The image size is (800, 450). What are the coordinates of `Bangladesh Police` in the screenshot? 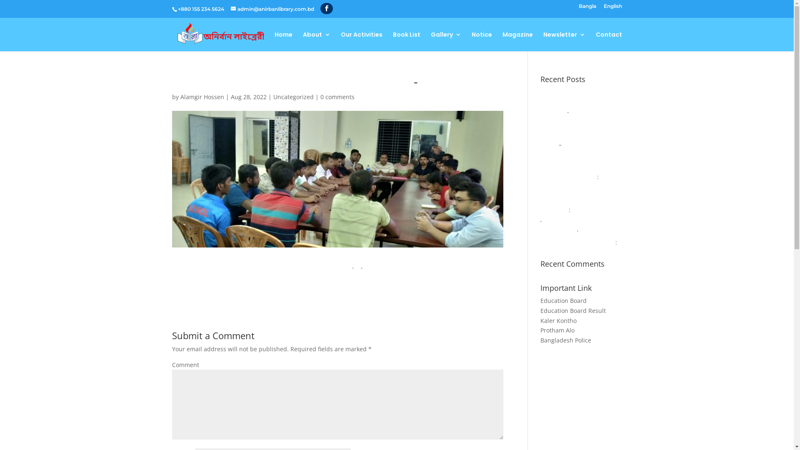 It's located at (566, 340).